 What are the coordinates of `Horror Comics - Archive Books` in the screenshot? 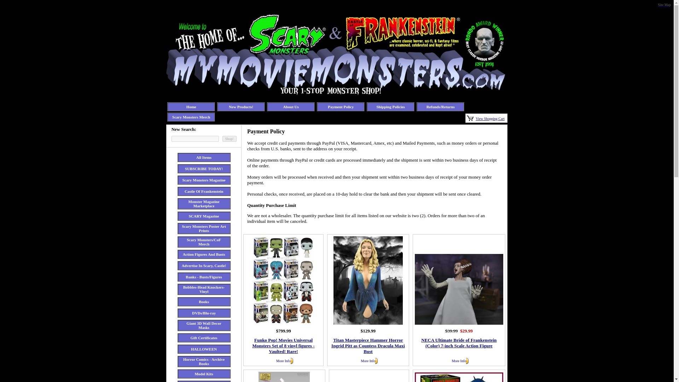 It's located at (204, 361).